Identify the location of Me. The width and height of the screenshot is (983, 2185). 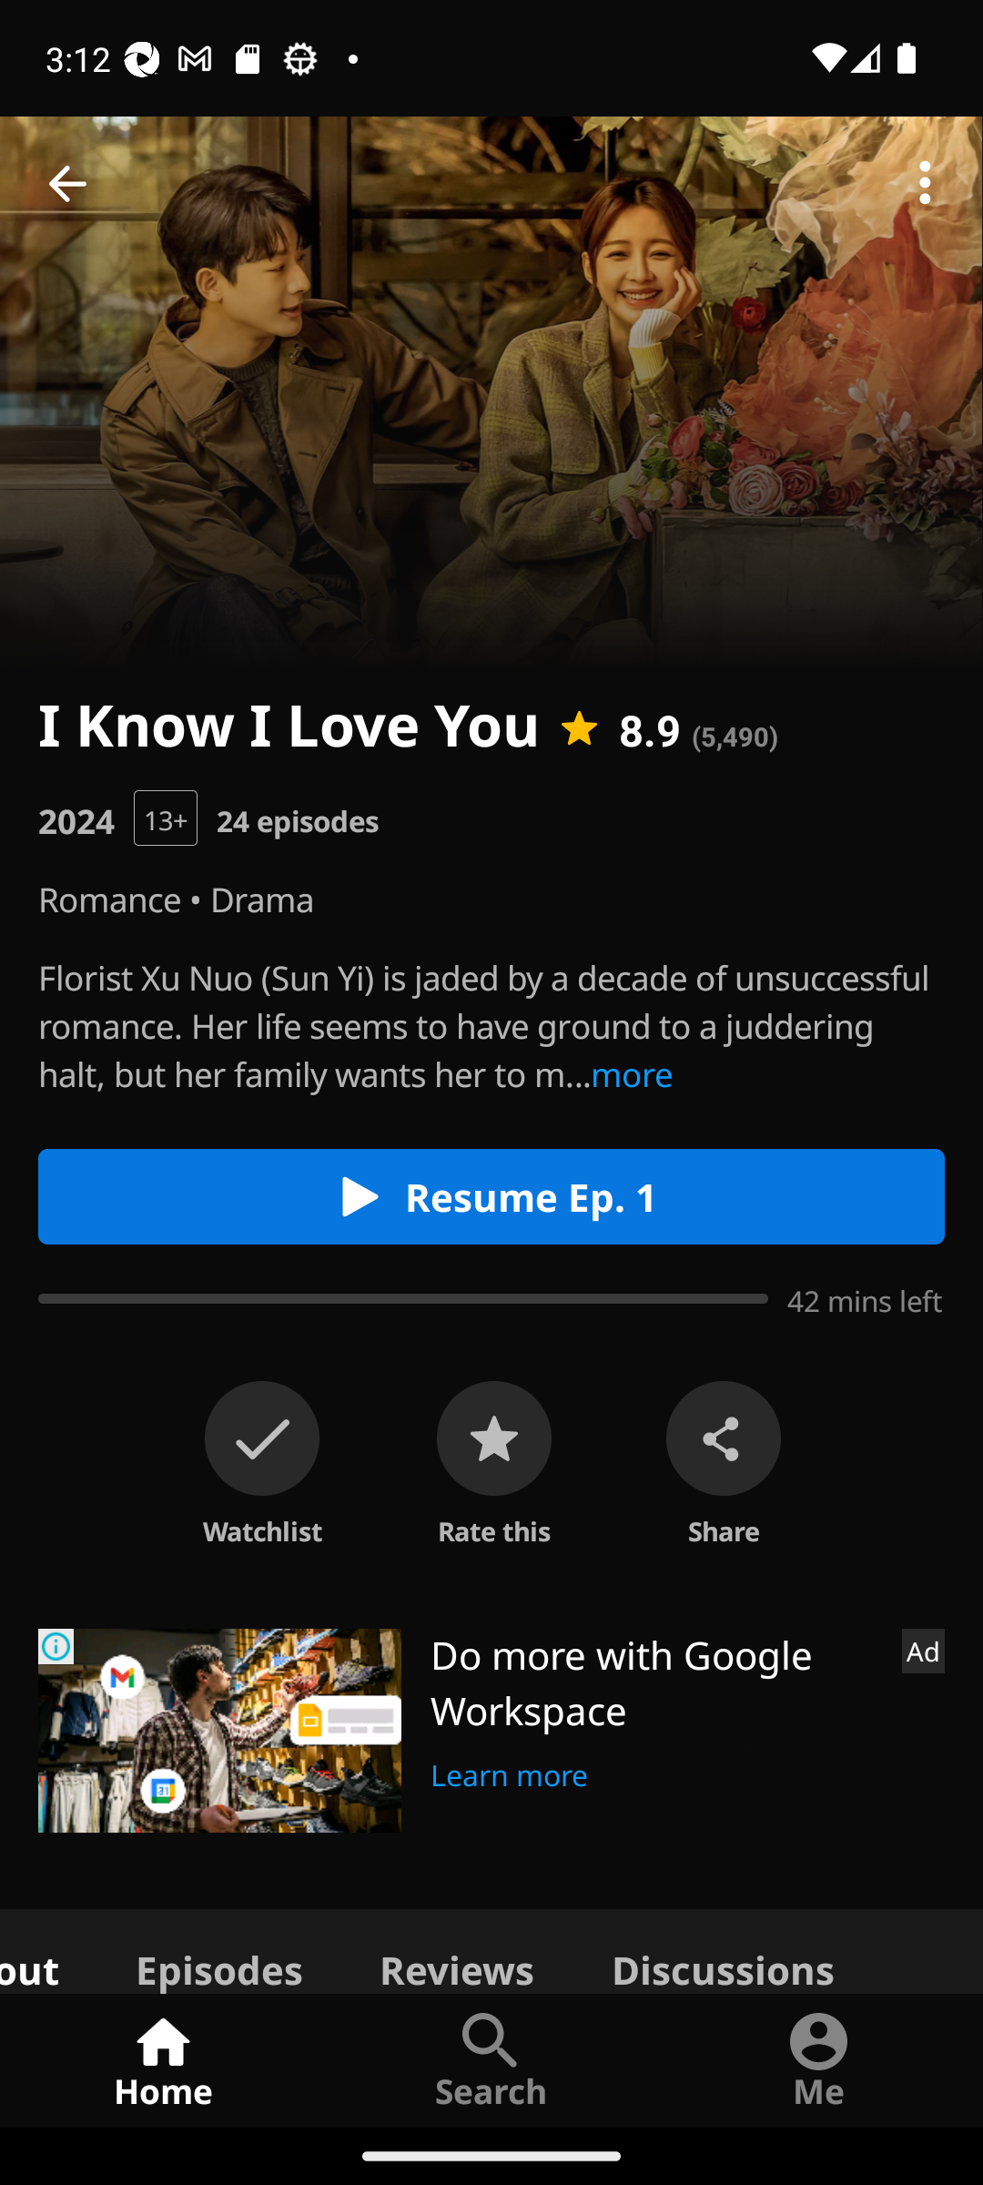
(819, 2059).